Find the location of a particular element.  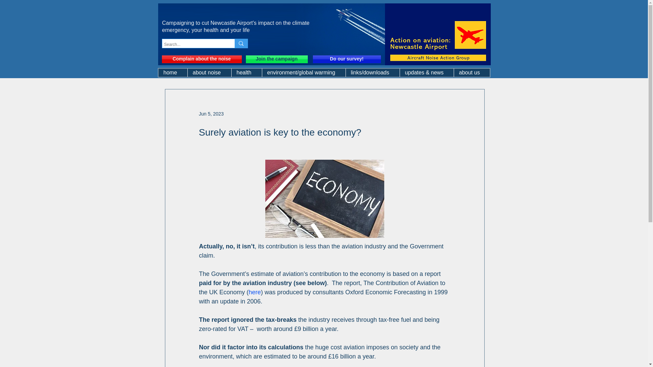

Complain about the noise is located at coordinates (202, 59).